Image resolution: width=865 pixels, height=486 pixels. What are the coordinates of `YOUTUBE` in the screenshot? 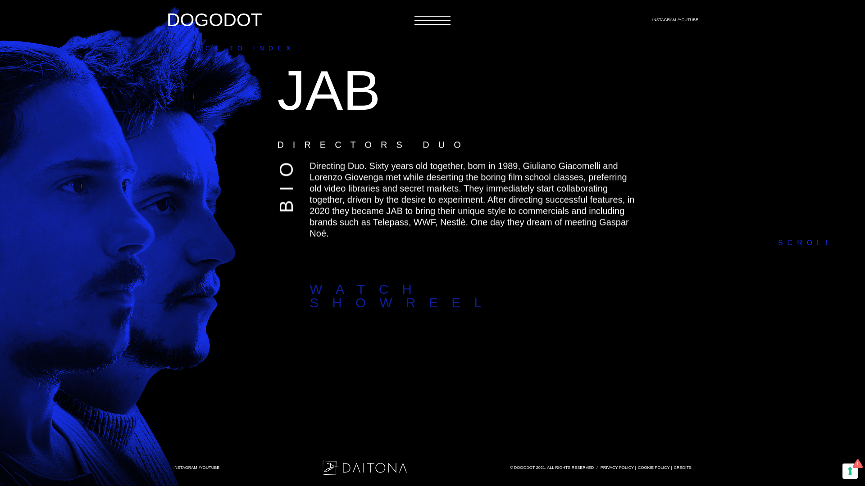 It's located at (688, 20).